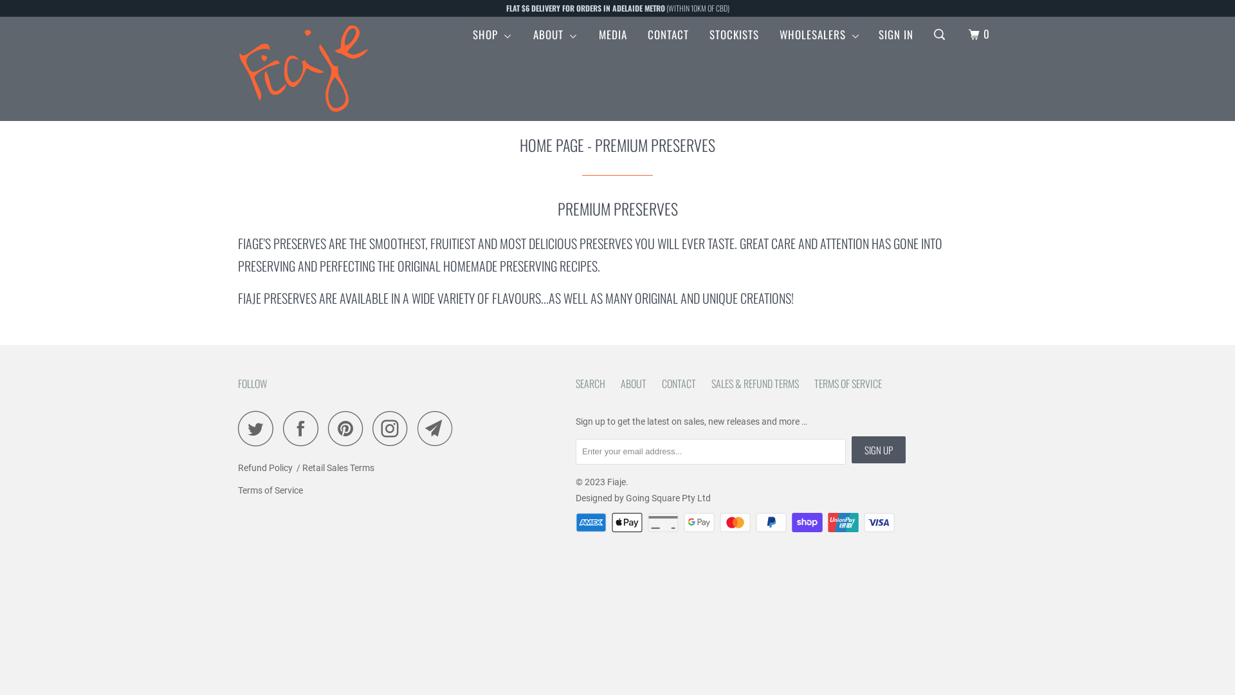 Image resolution: width=1235 pixels, height=695 pixels. Describe the element at coordinates (755, 384) in the screenshot. I see `SALES & REFUND TERMS` at that location.